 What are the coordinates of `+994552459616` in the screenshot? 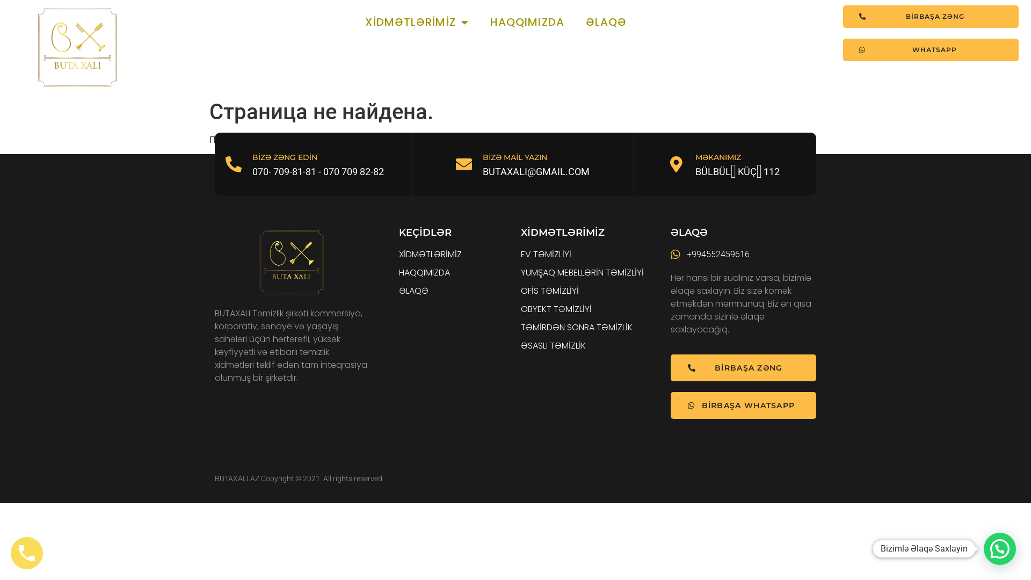 It's located at (743, 255).